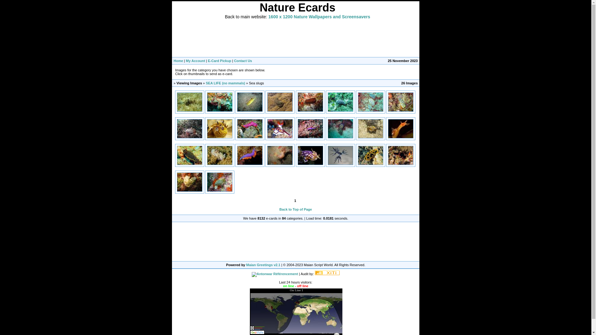  I want to click on 1600 x 1200 Nature Wallpapers and Screensavers, so click(319, 17).